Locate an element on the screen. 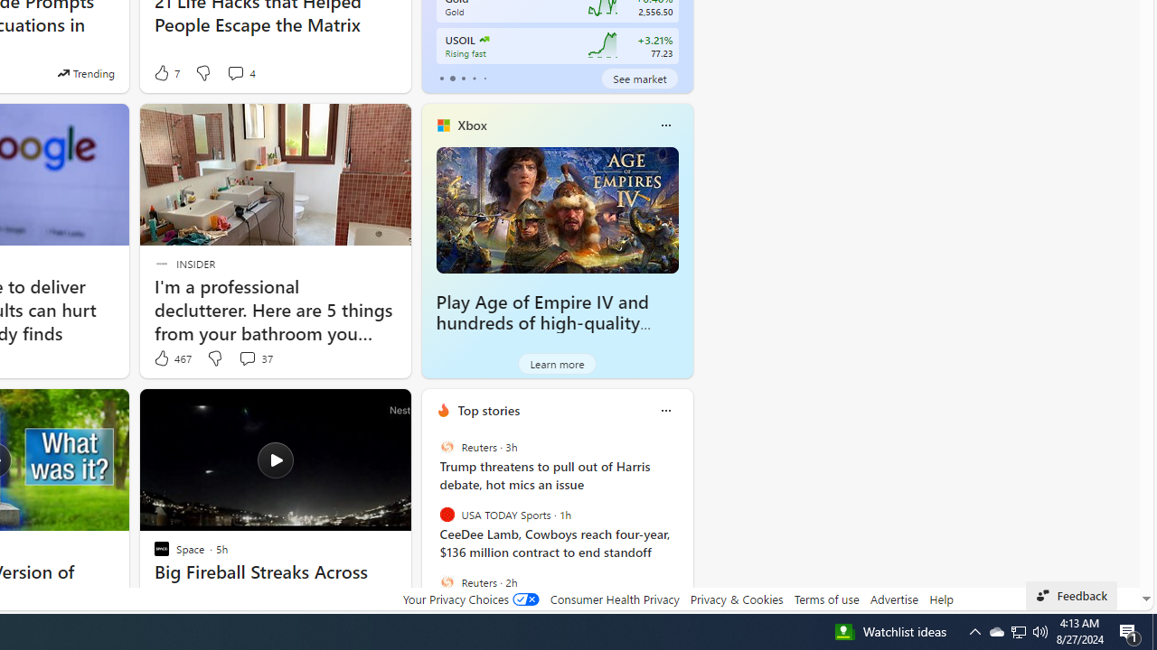 This screenshot has height=650, width=1157. 467 Like is located at coordinates (172, 358).